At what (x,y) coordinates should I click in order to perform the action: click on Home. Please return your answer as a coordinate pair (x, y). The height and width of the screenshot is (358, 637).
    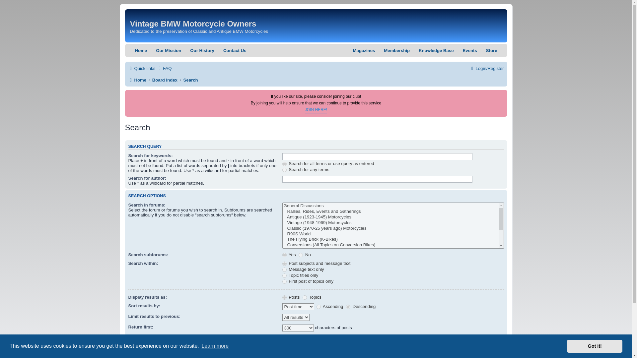
    Looking at the image, I should click on (137, 80).